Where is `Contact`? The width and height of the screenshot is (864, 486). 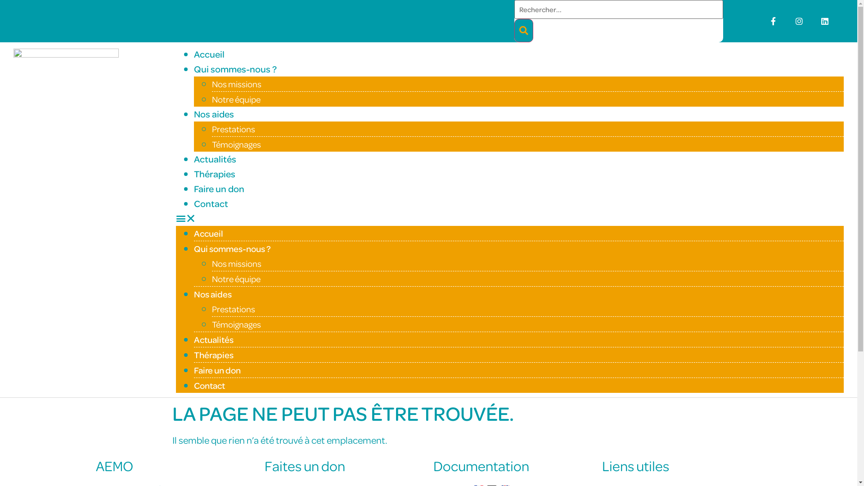 Contact is located at coordinates (211, 203).